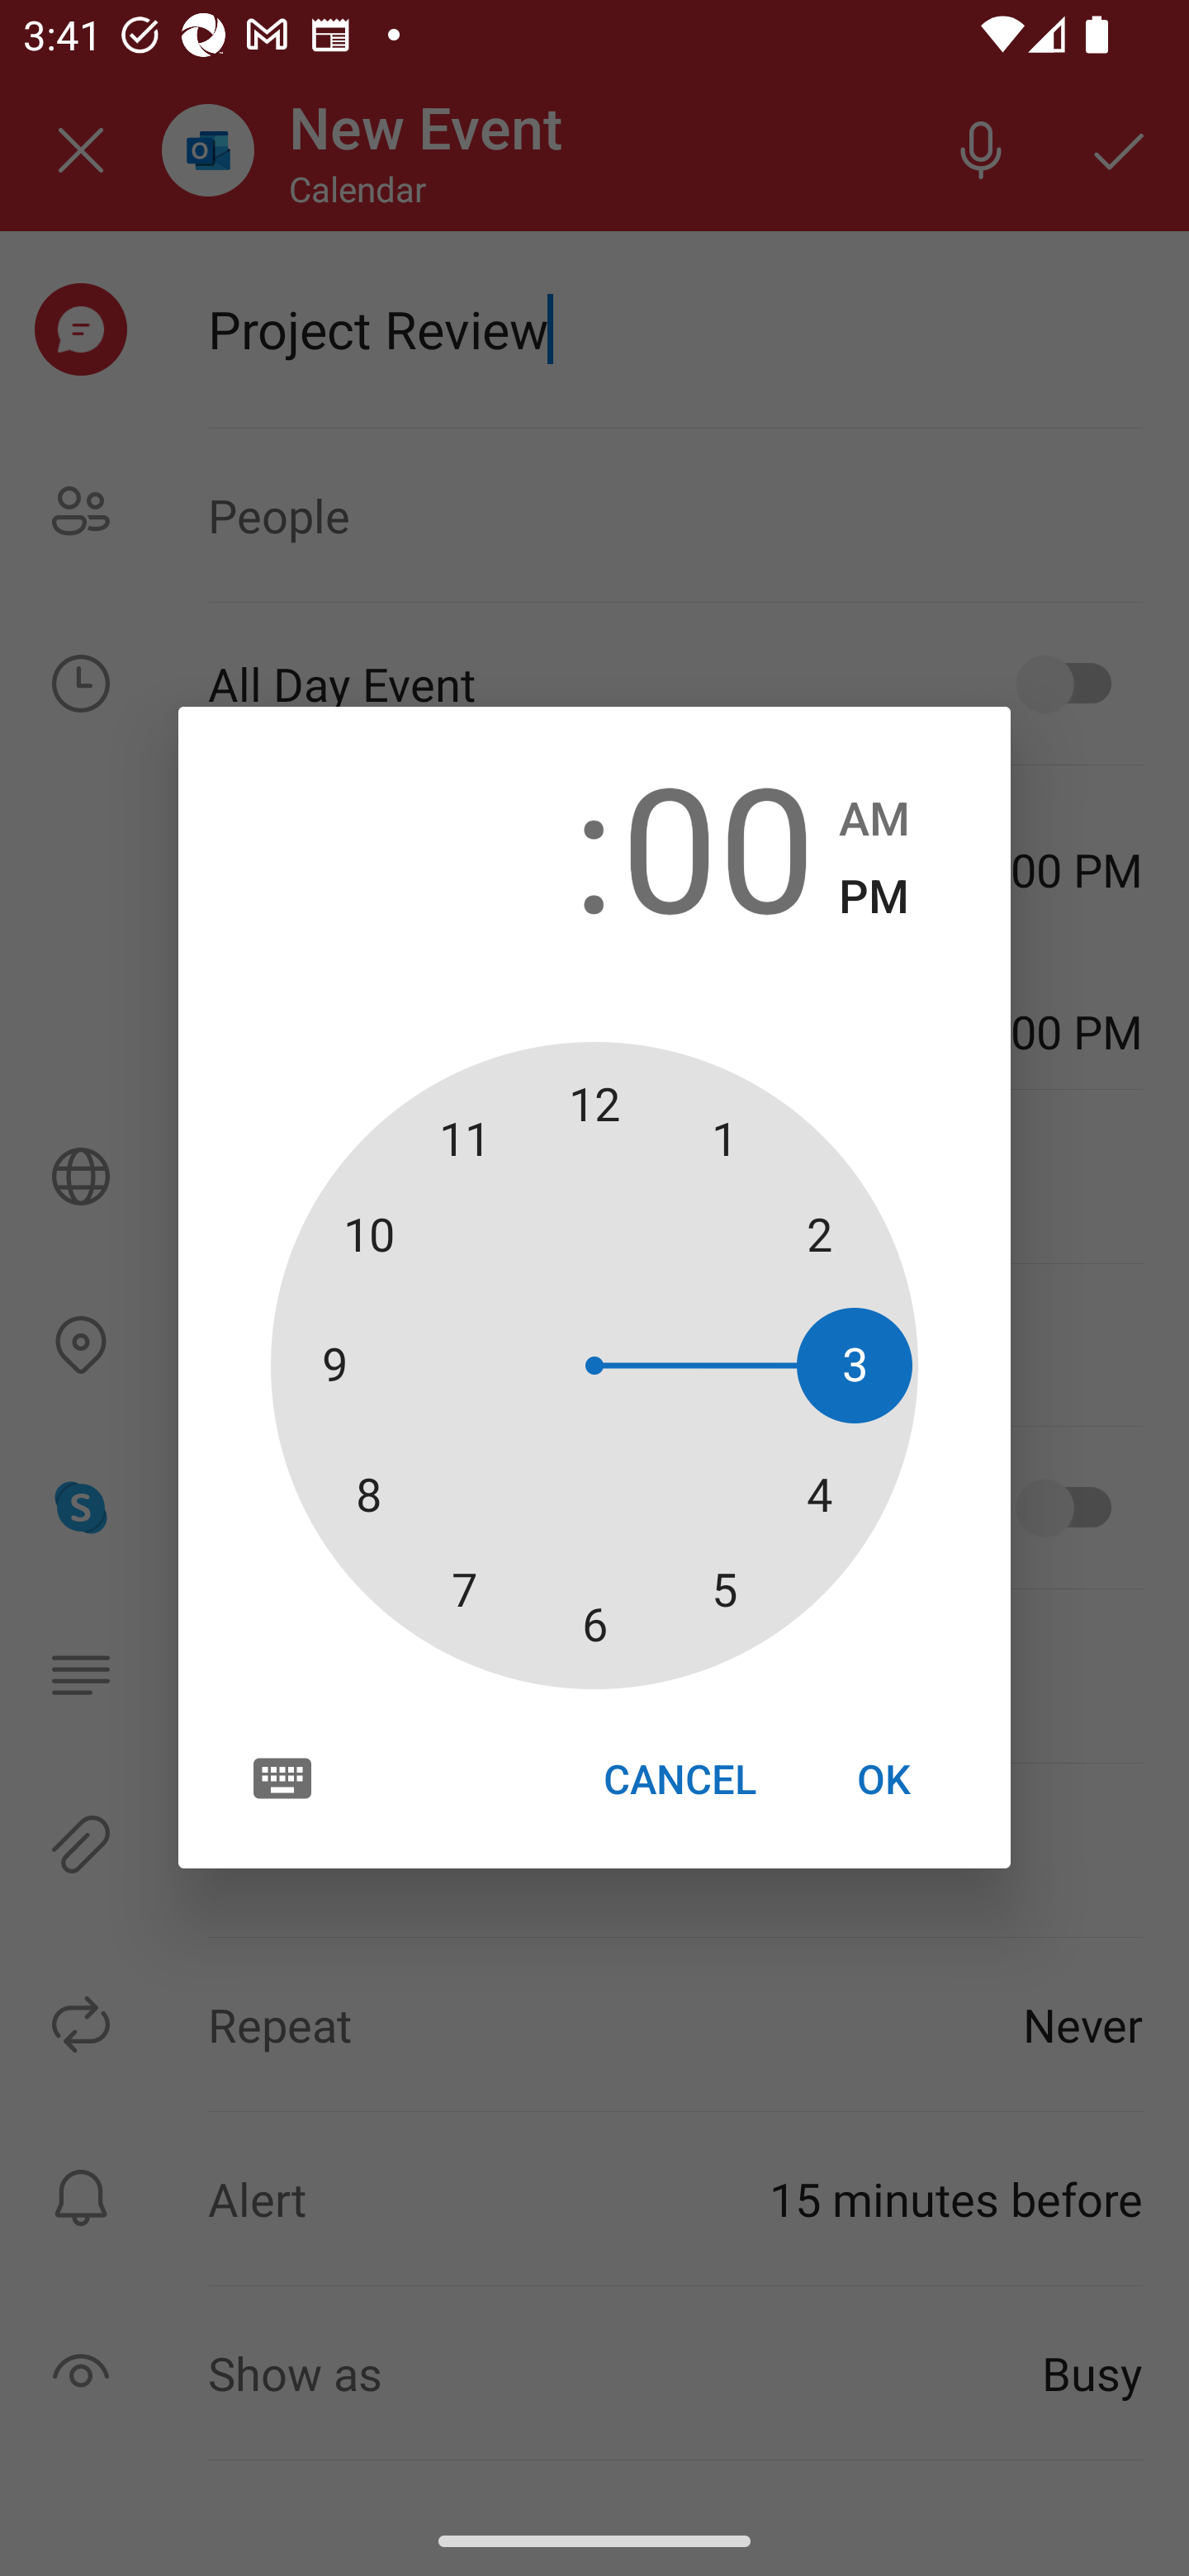 The width and height of the screenshot is (1189, 2576). What do you see at coordinates (874, 820) in the screenshot?
I see `AM` at bounding box center [874, 820].